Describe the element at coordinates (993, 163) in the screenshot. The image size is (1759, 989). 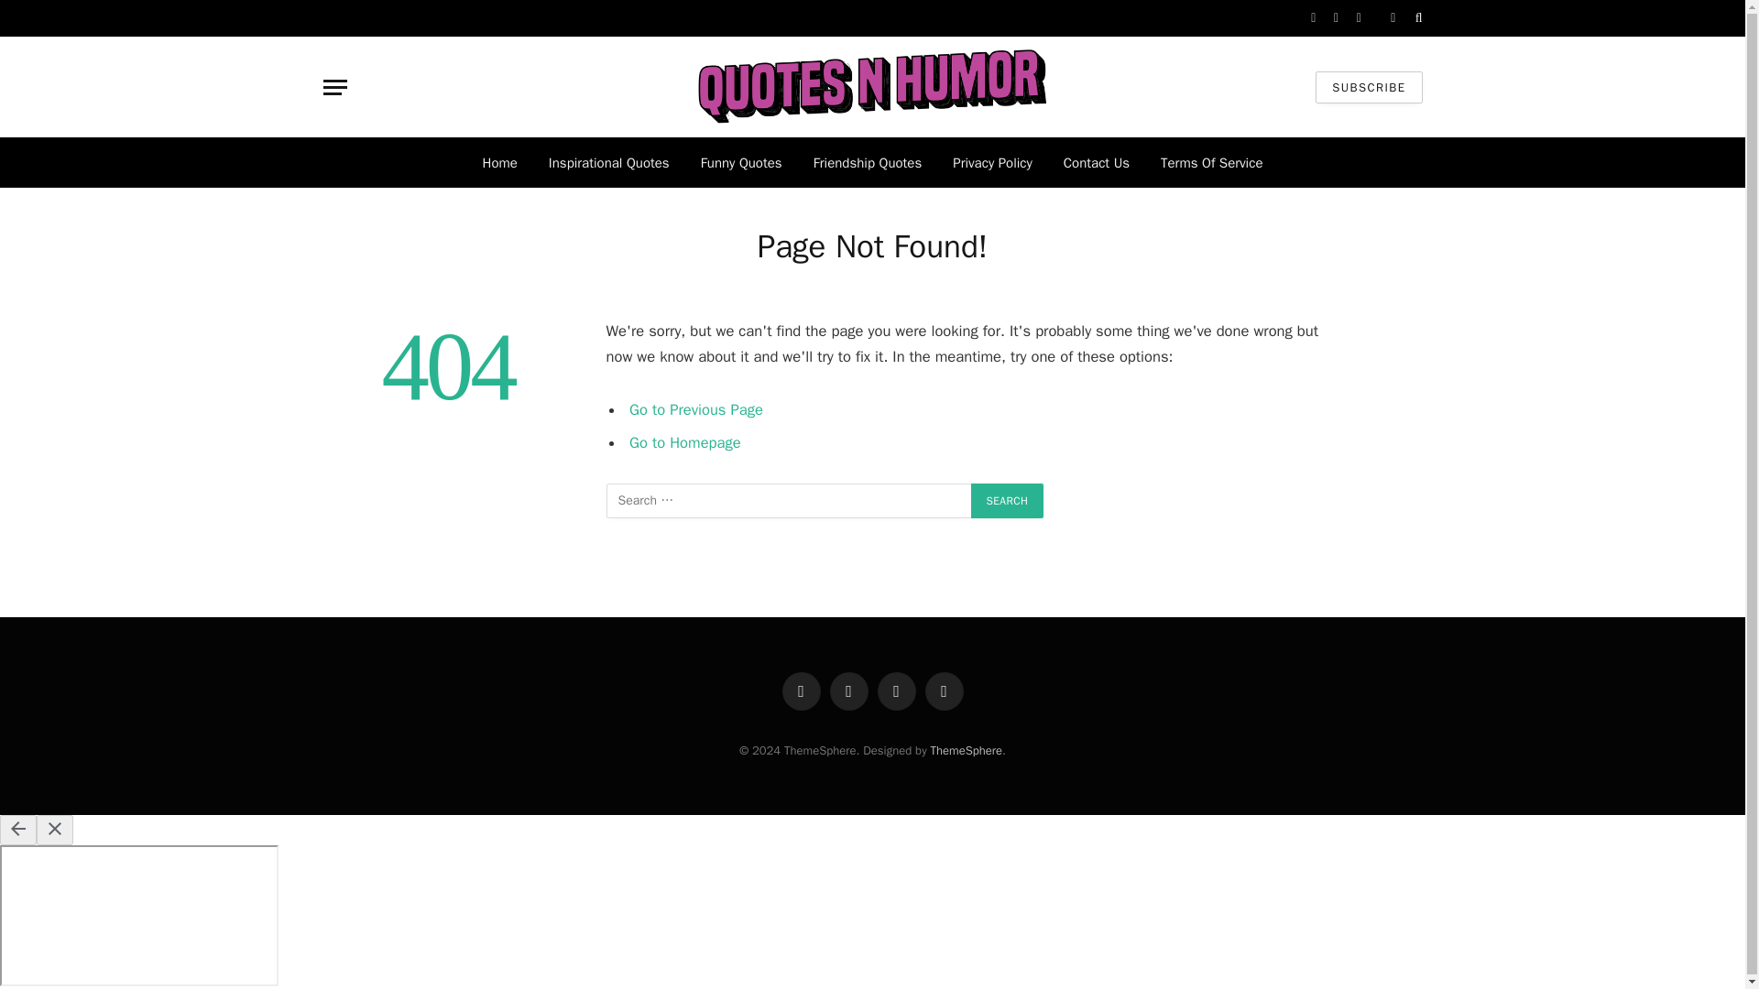
I see `Privacy Policy` at that location.